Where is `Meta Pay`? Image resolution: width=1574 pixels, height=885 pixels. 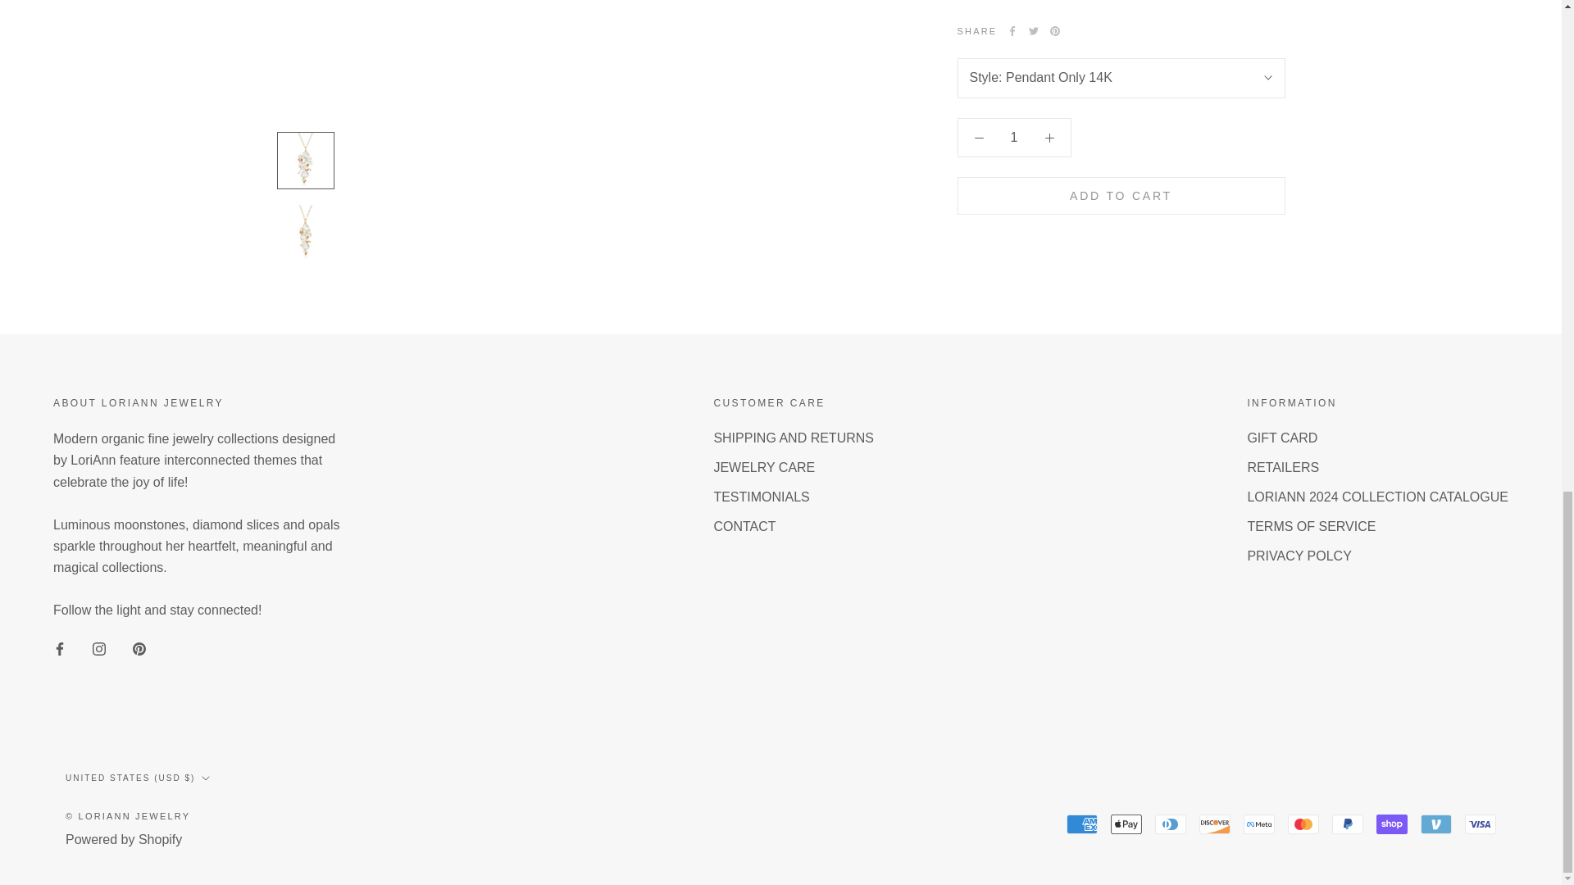 Meta Pay is located at coordinates (1259, 824).